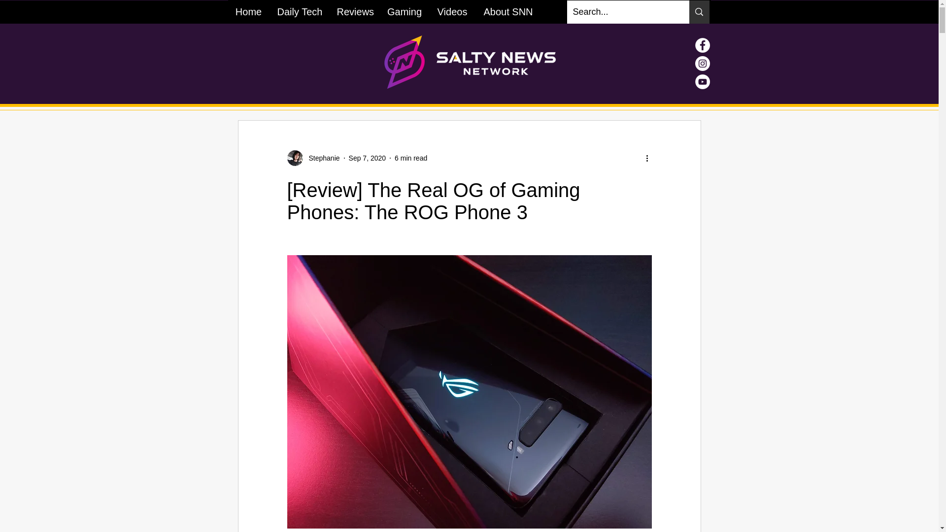 Image resolution: width=946 pixels, height=532 pixels. What do you see at coordinates (299, 12) in the screenshot?
I see `Daily Tech` at bounding box center [299, 12].